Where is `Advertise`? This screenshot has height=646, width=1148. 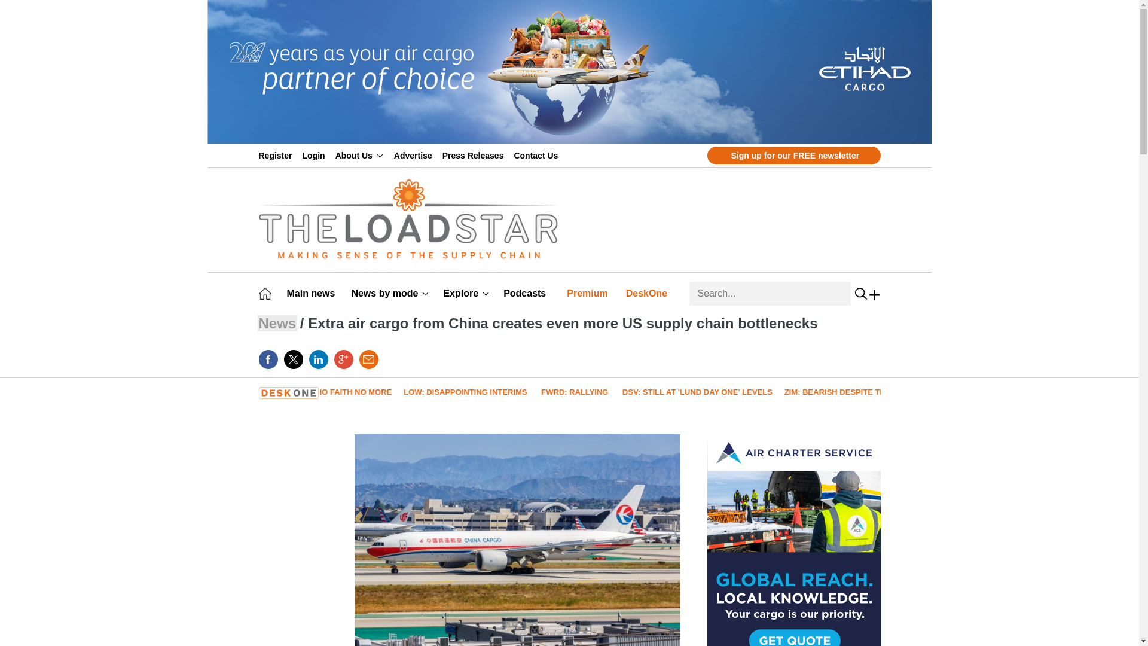
Advertise is located at coordinates (415, 155).